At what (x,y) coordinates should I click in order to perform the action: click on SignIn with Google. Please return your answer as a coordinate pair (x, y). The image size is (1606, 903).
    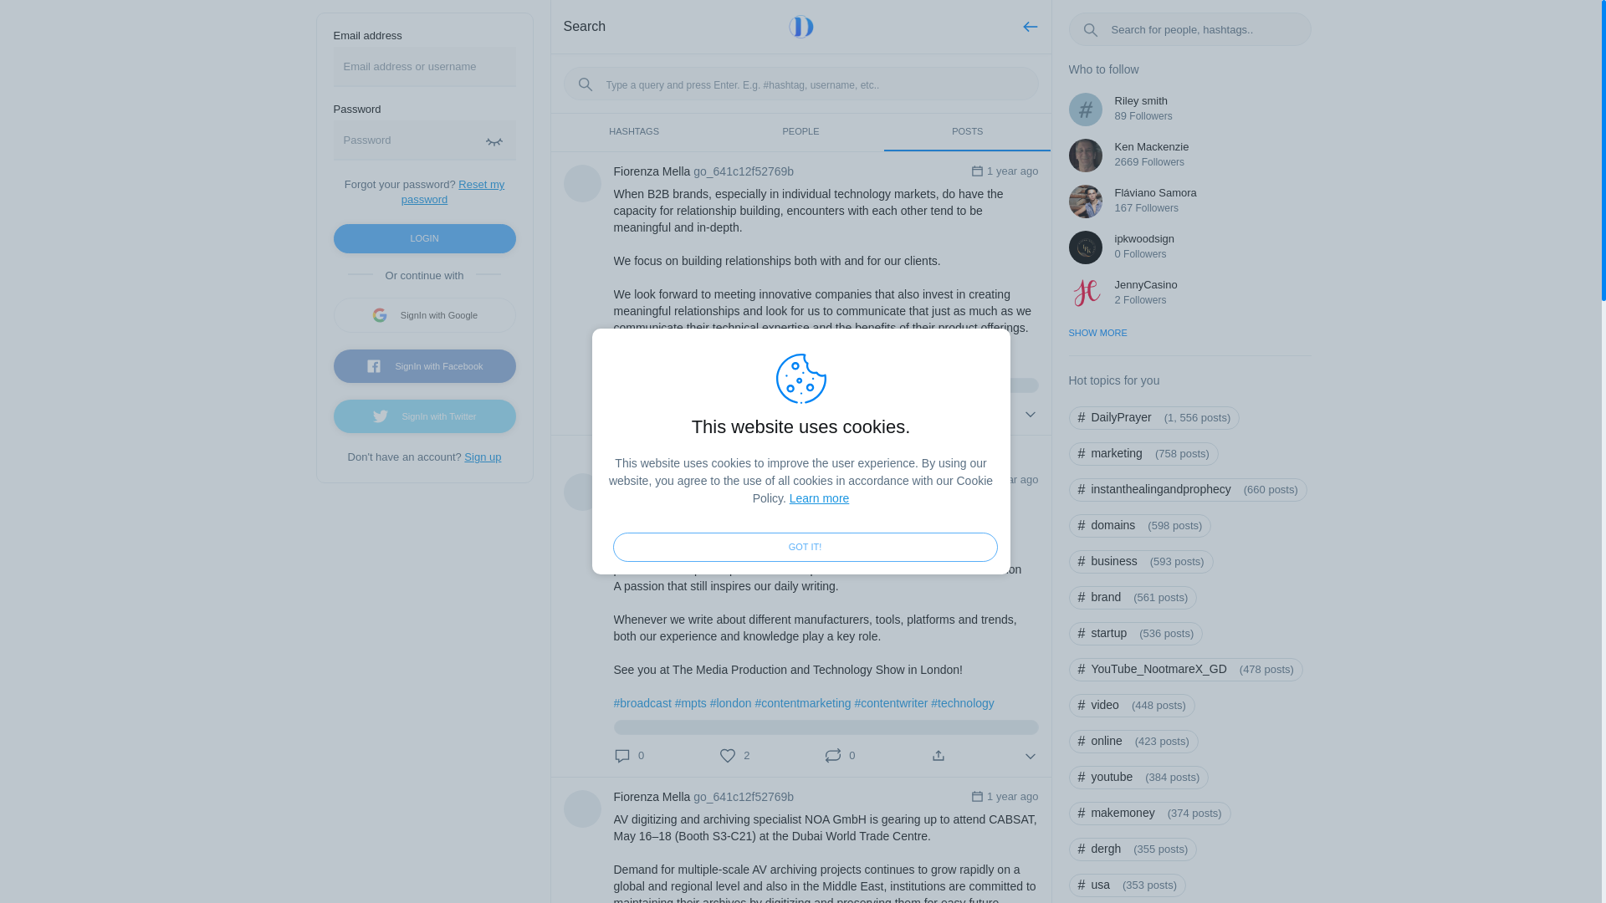
    Looking at the image, I should click on (423, 315).